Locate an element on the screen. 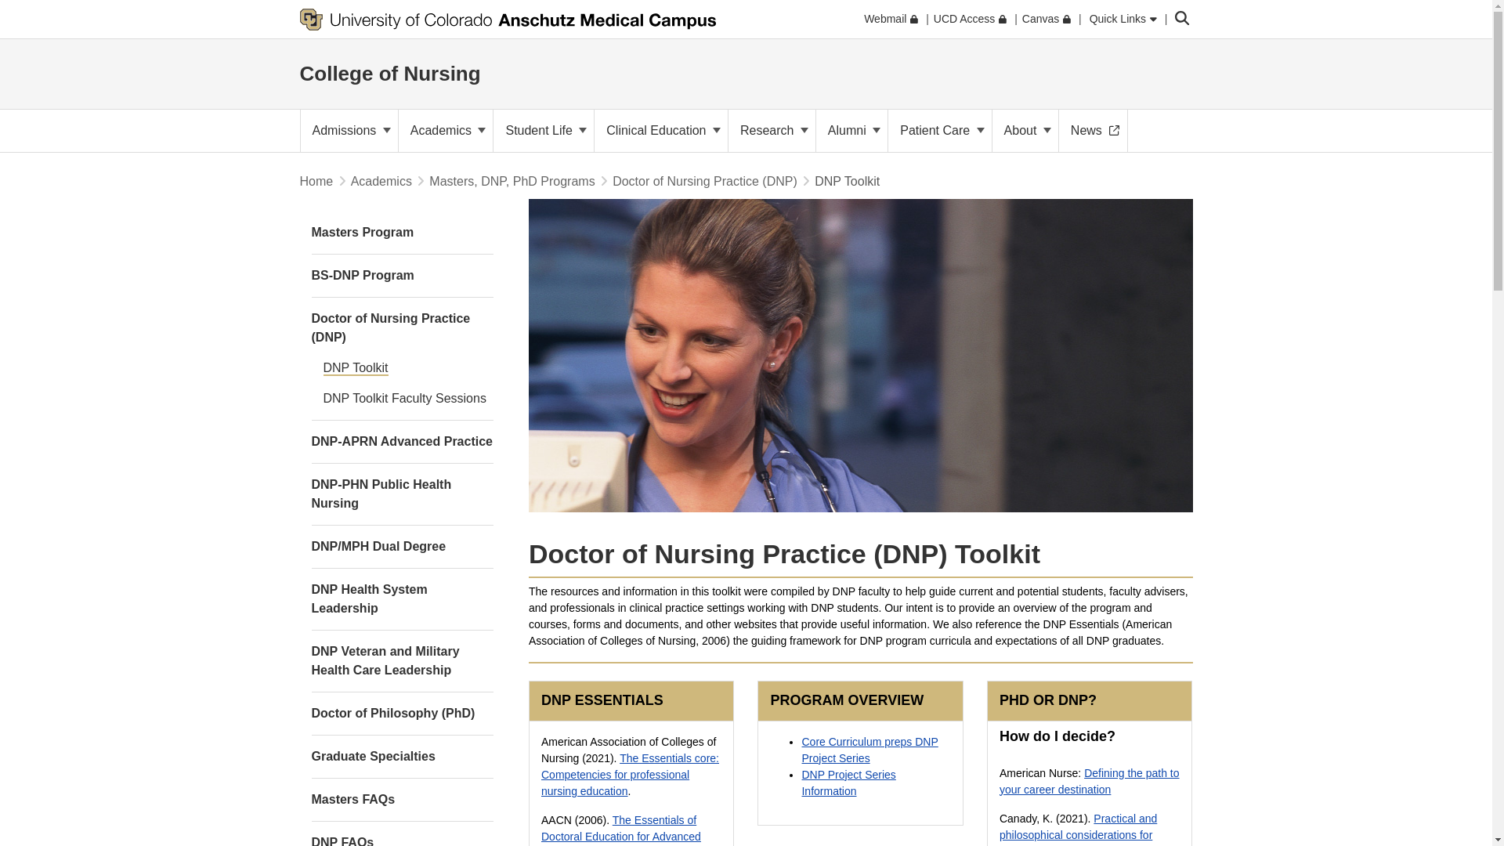 This screenshot has height=846, width=1504. UCD Access is located at coordinates (970, 19).